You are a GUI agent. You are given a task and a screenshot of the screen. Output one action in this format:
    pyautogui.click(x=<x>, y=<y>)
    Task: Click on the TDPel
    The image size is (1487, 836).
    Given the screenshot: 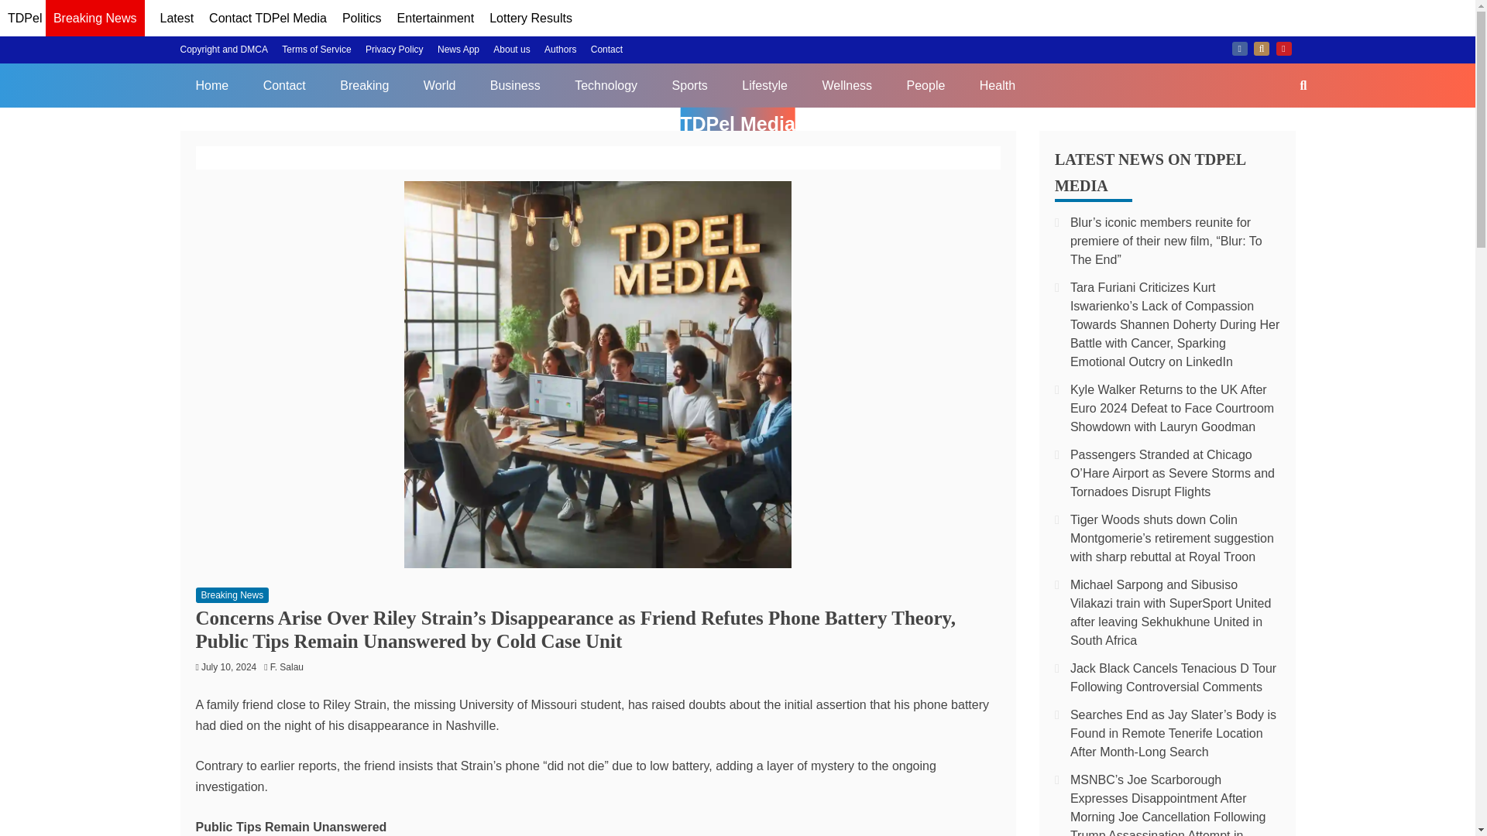 What is the action you would take?
    pyautogui.click(x=24, y=19)
    